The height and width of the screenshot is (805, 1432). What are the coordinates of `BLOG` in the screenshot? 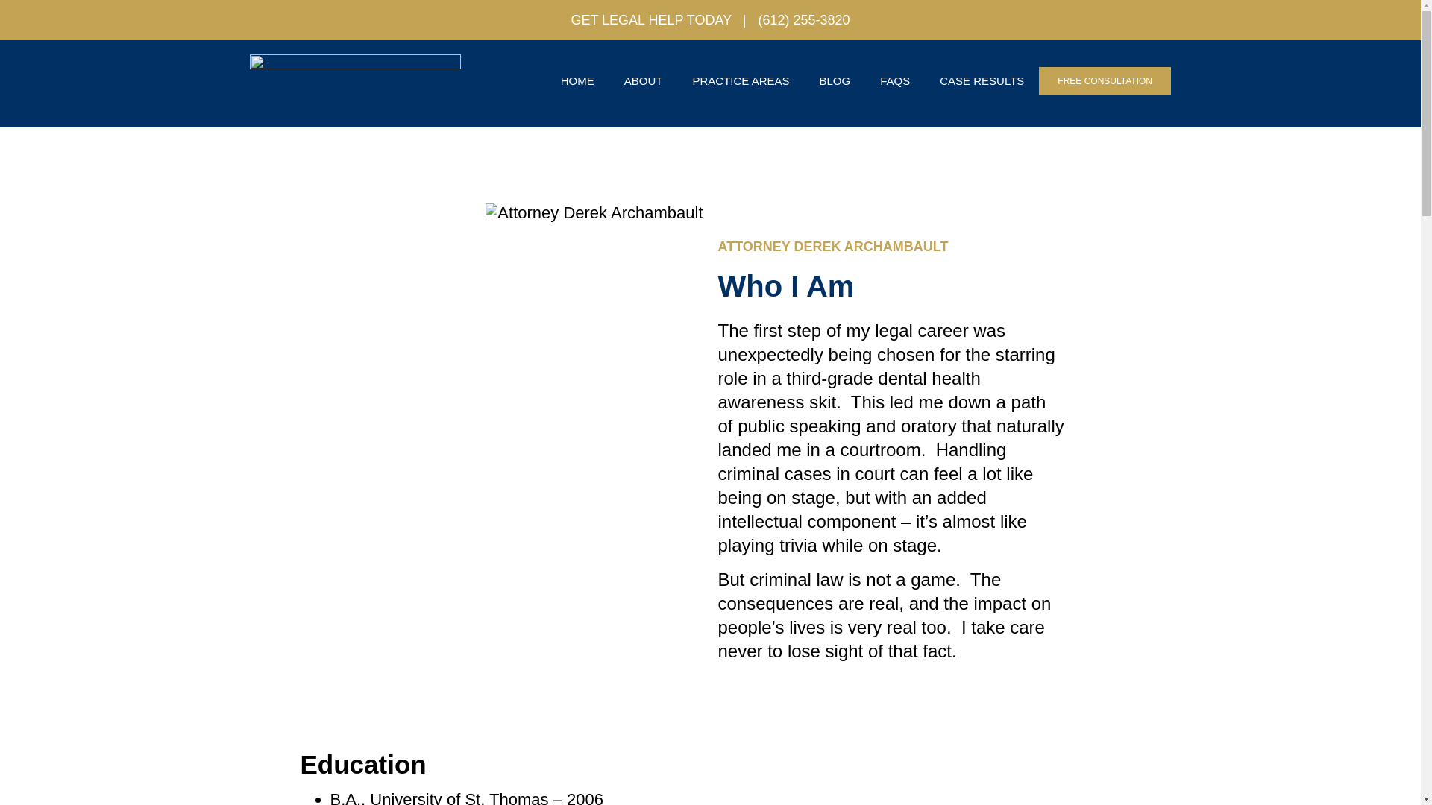 It's located at (835, 80).